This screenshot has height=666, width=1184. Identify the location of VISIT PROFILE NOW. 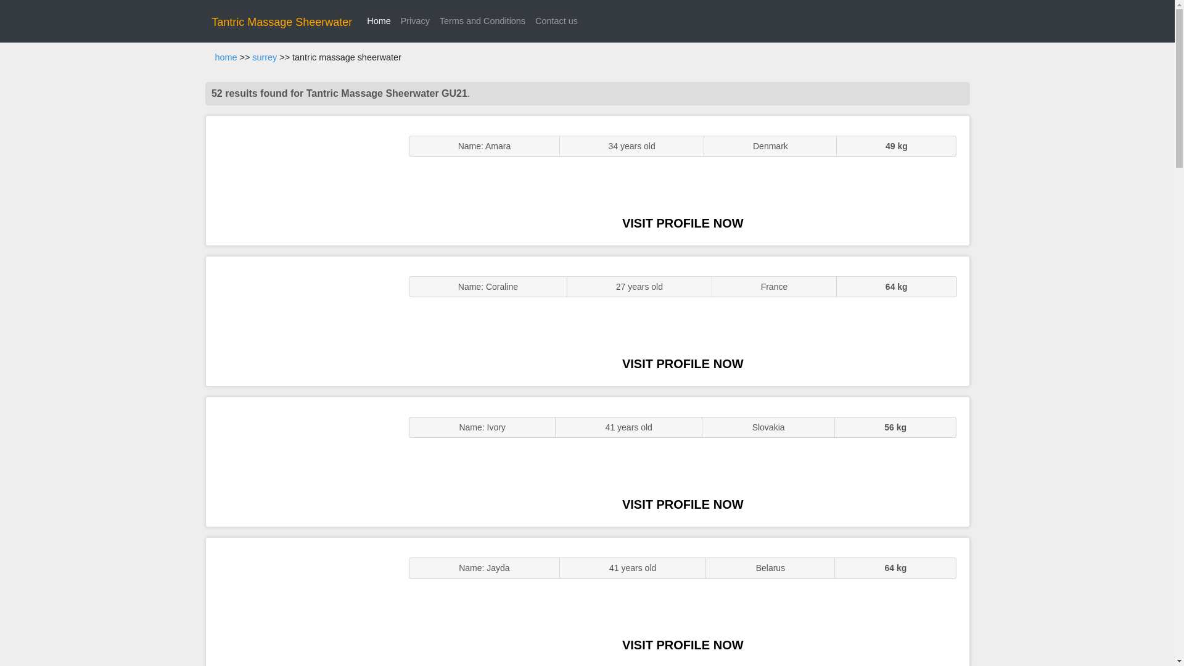
(683, 223).